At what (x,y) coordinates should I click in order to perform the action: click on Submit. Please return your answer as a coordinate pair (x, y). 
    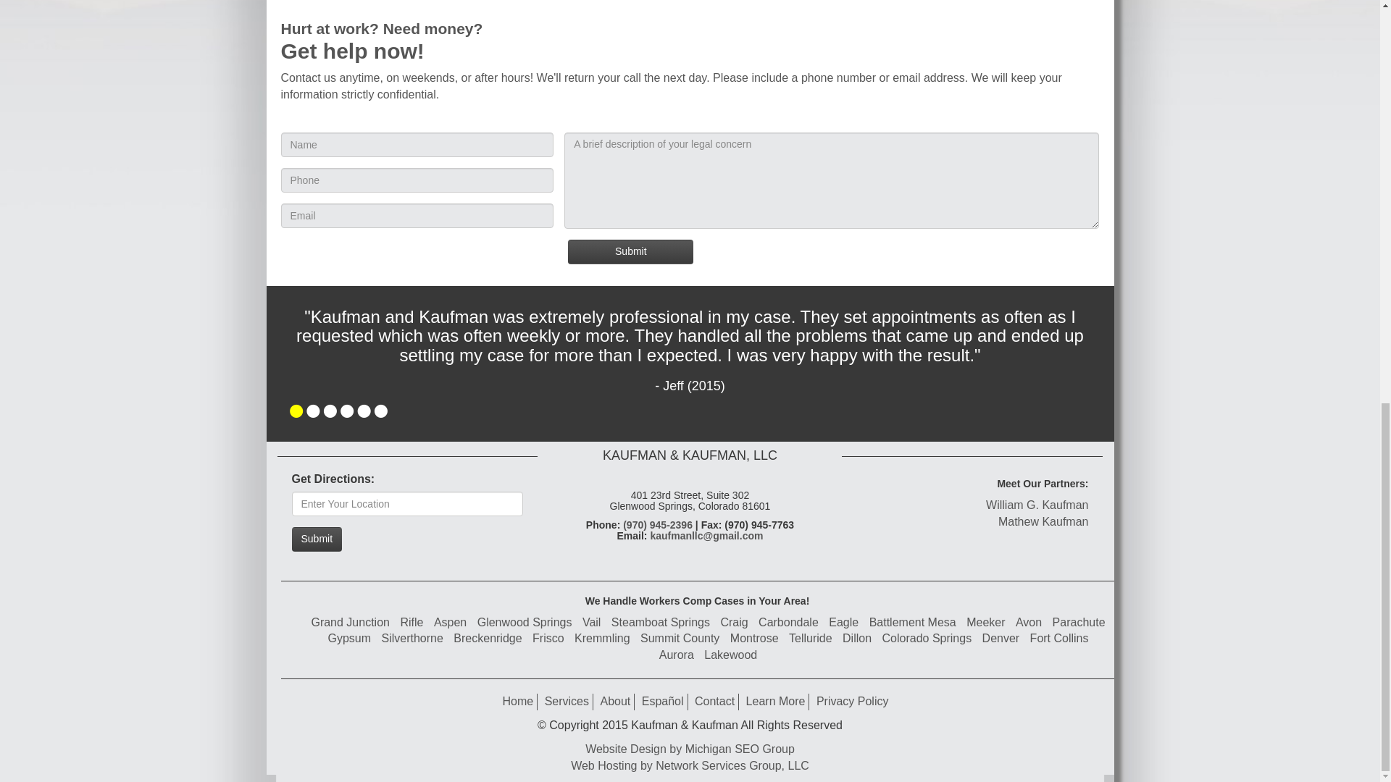
    Looking at the image, I should click on (316, 539).